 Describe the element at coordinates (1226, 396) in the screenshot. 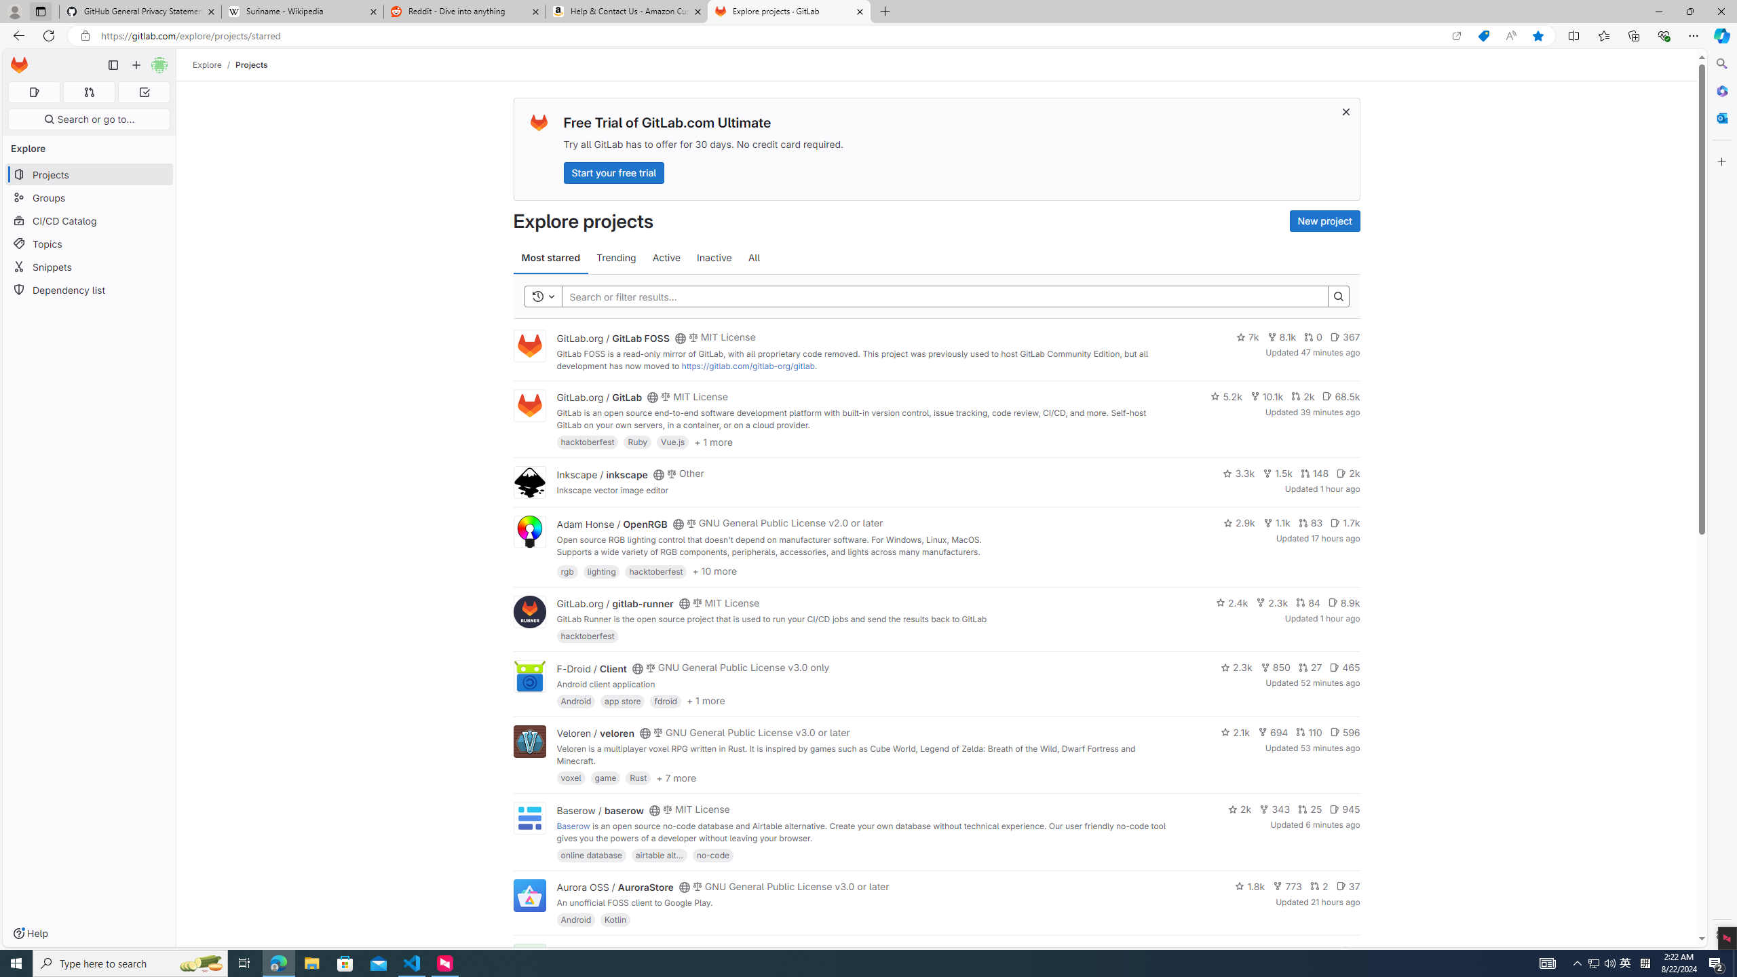

I see `5.2k` at that location.